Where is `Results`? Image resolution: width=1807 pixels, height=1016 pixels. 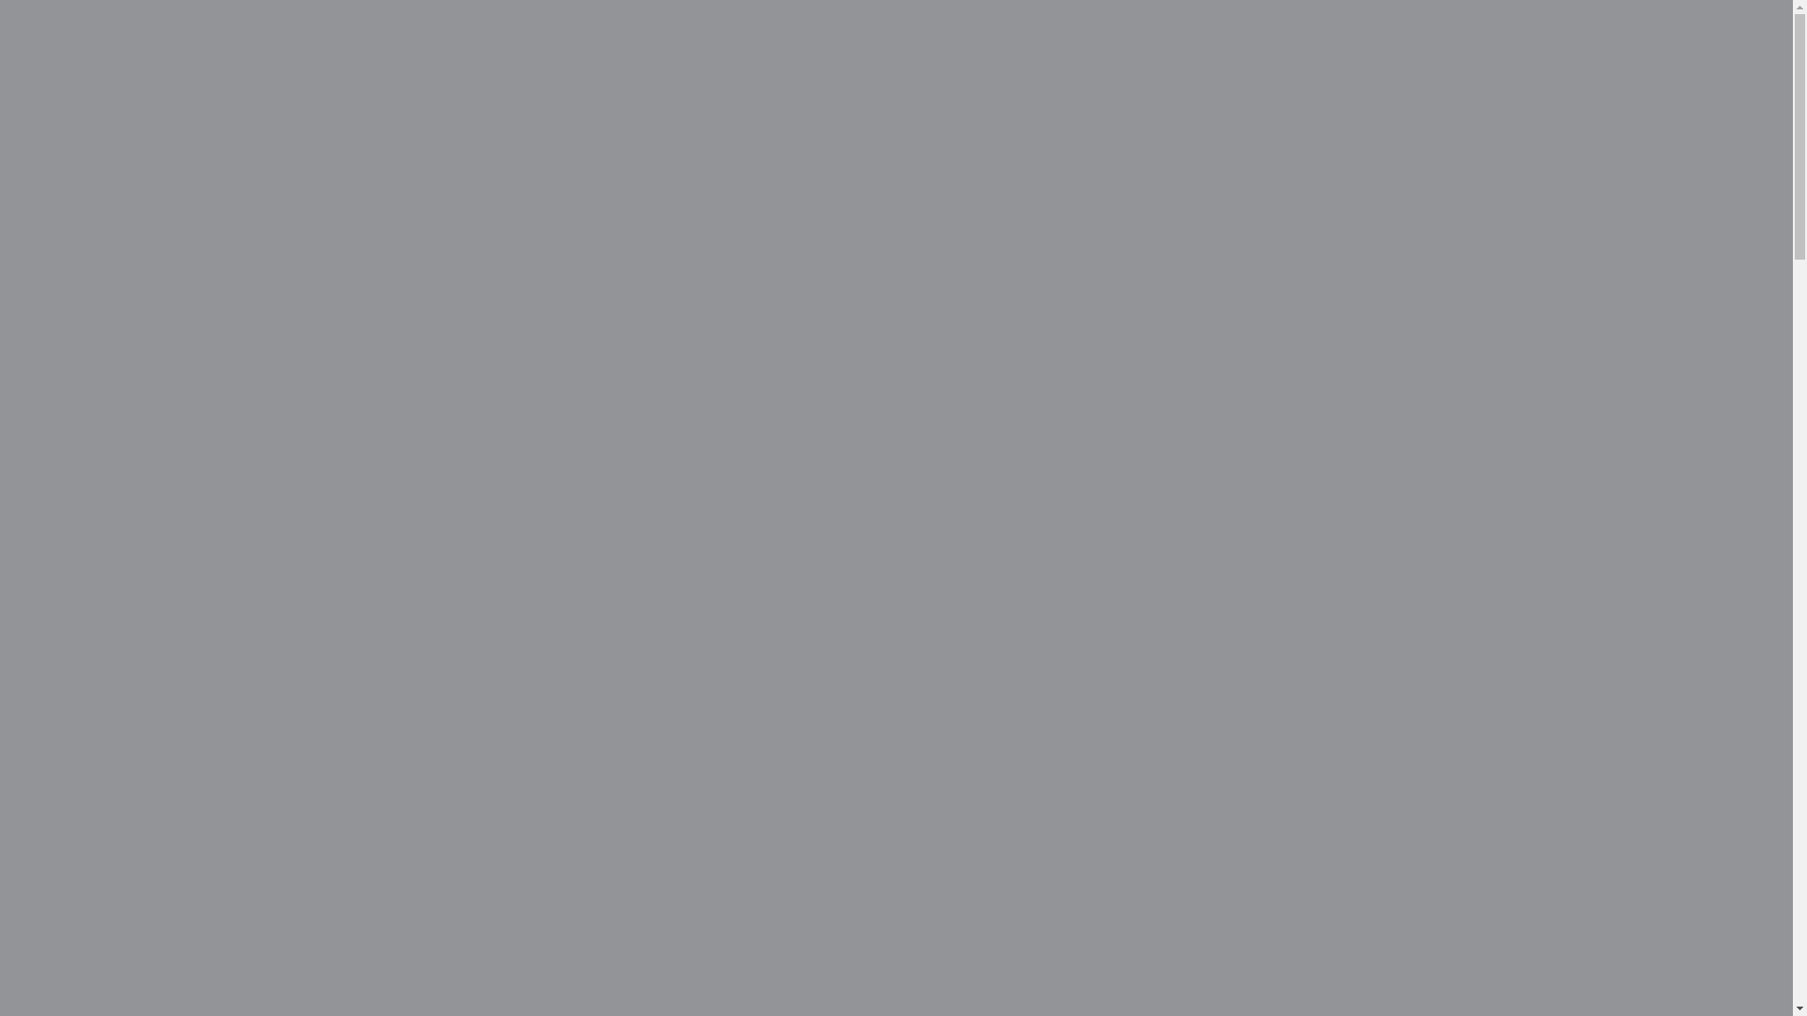 Results is located at coordinates (119, 45).